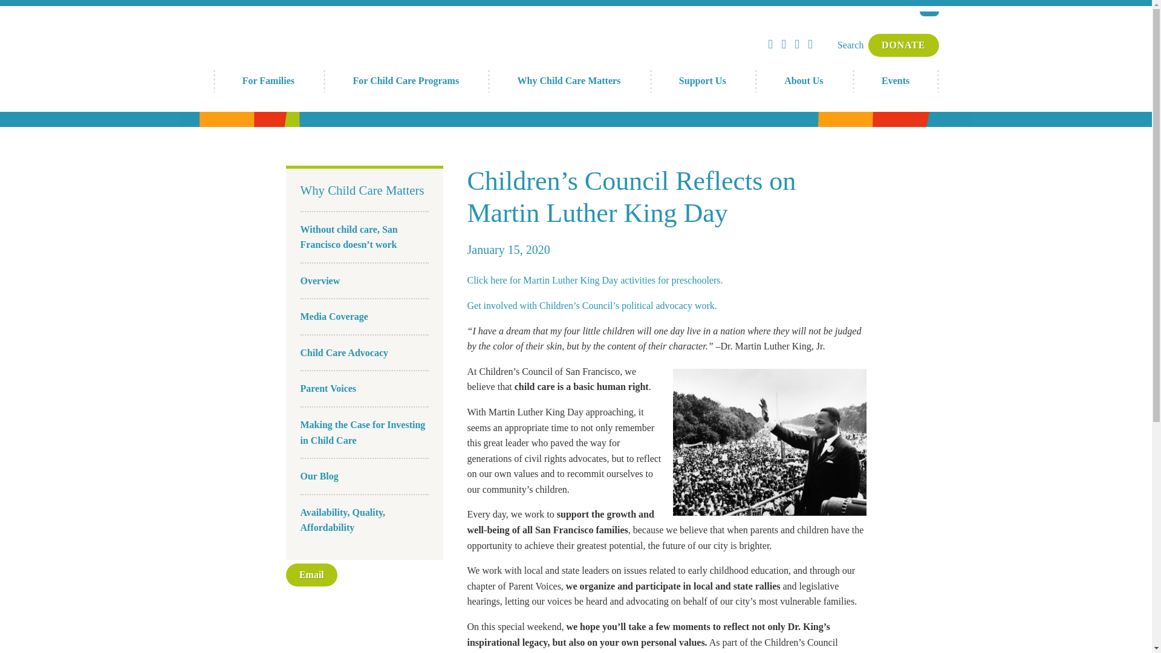 The image size is (1161, 653). What do you see at coordinates (311, 574) in the screenshot?
I see `Email` at bounding box center [311, 574].